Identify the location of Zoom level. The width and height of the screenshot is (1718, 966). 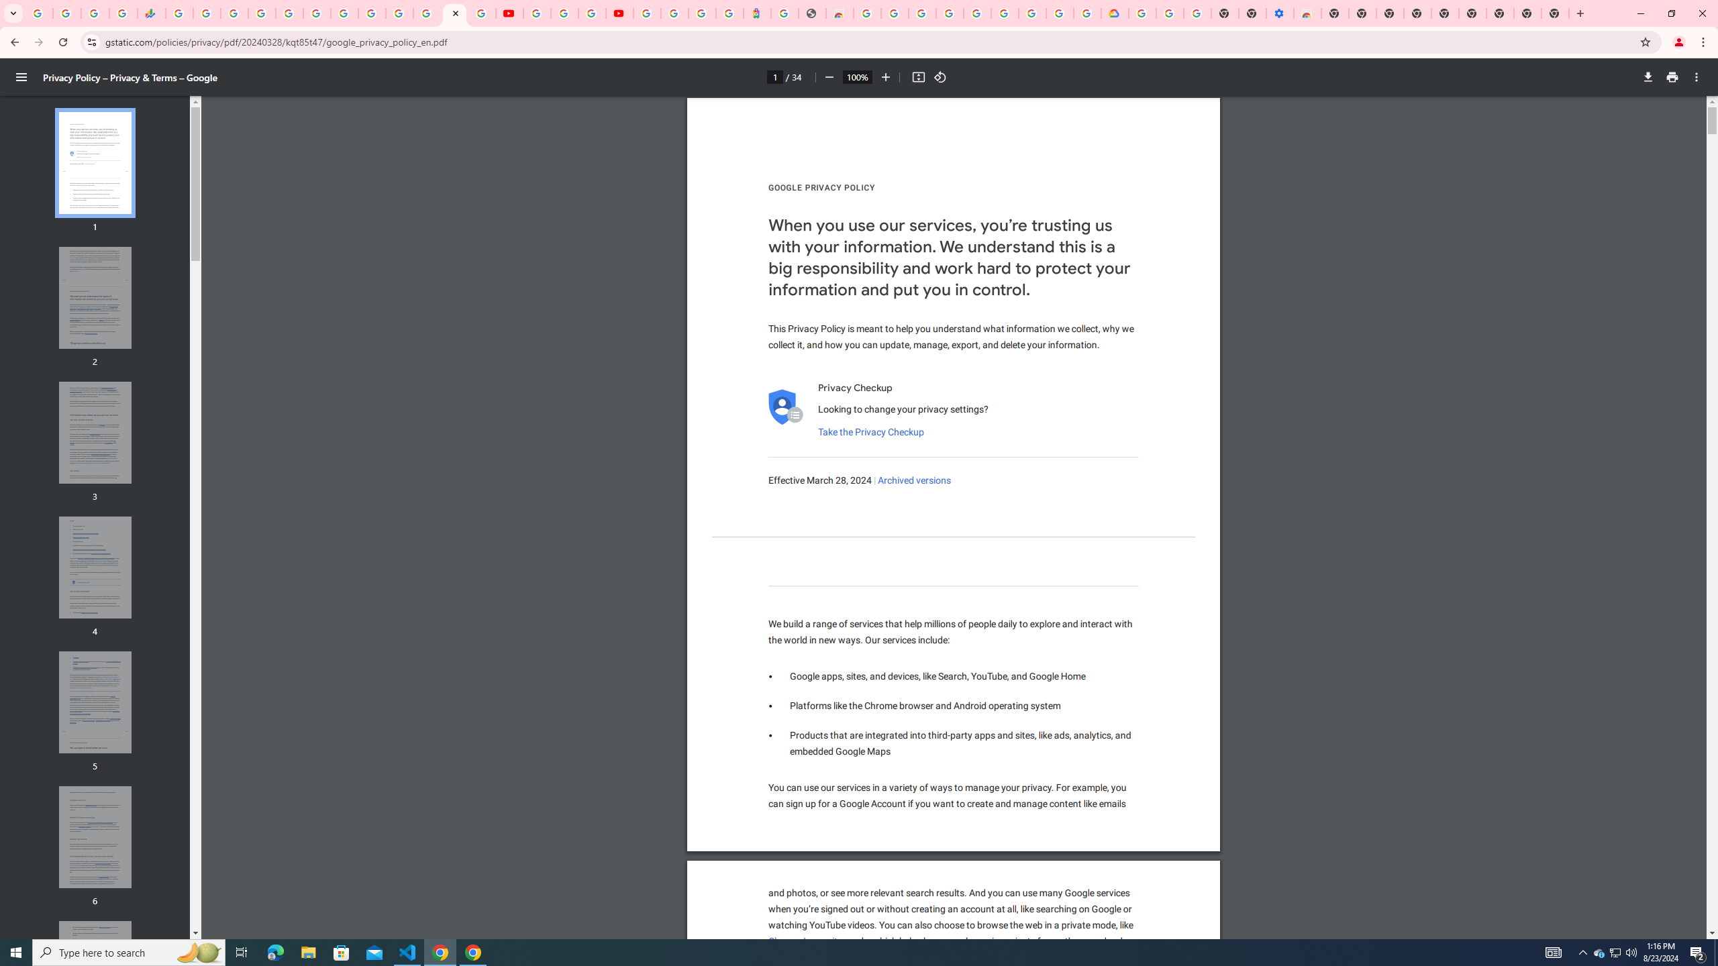
(857, 76).